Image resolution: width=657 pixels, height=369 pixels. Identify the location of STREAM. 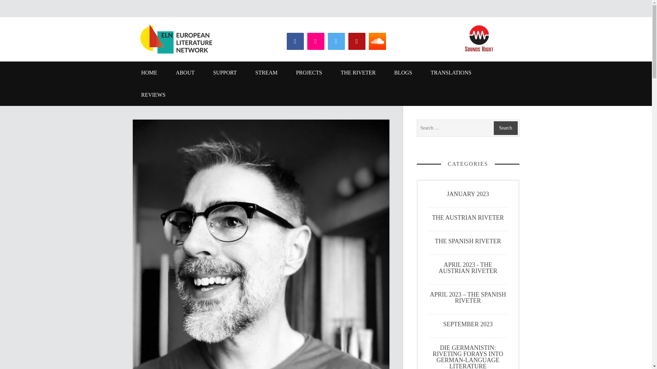
(266, 72).